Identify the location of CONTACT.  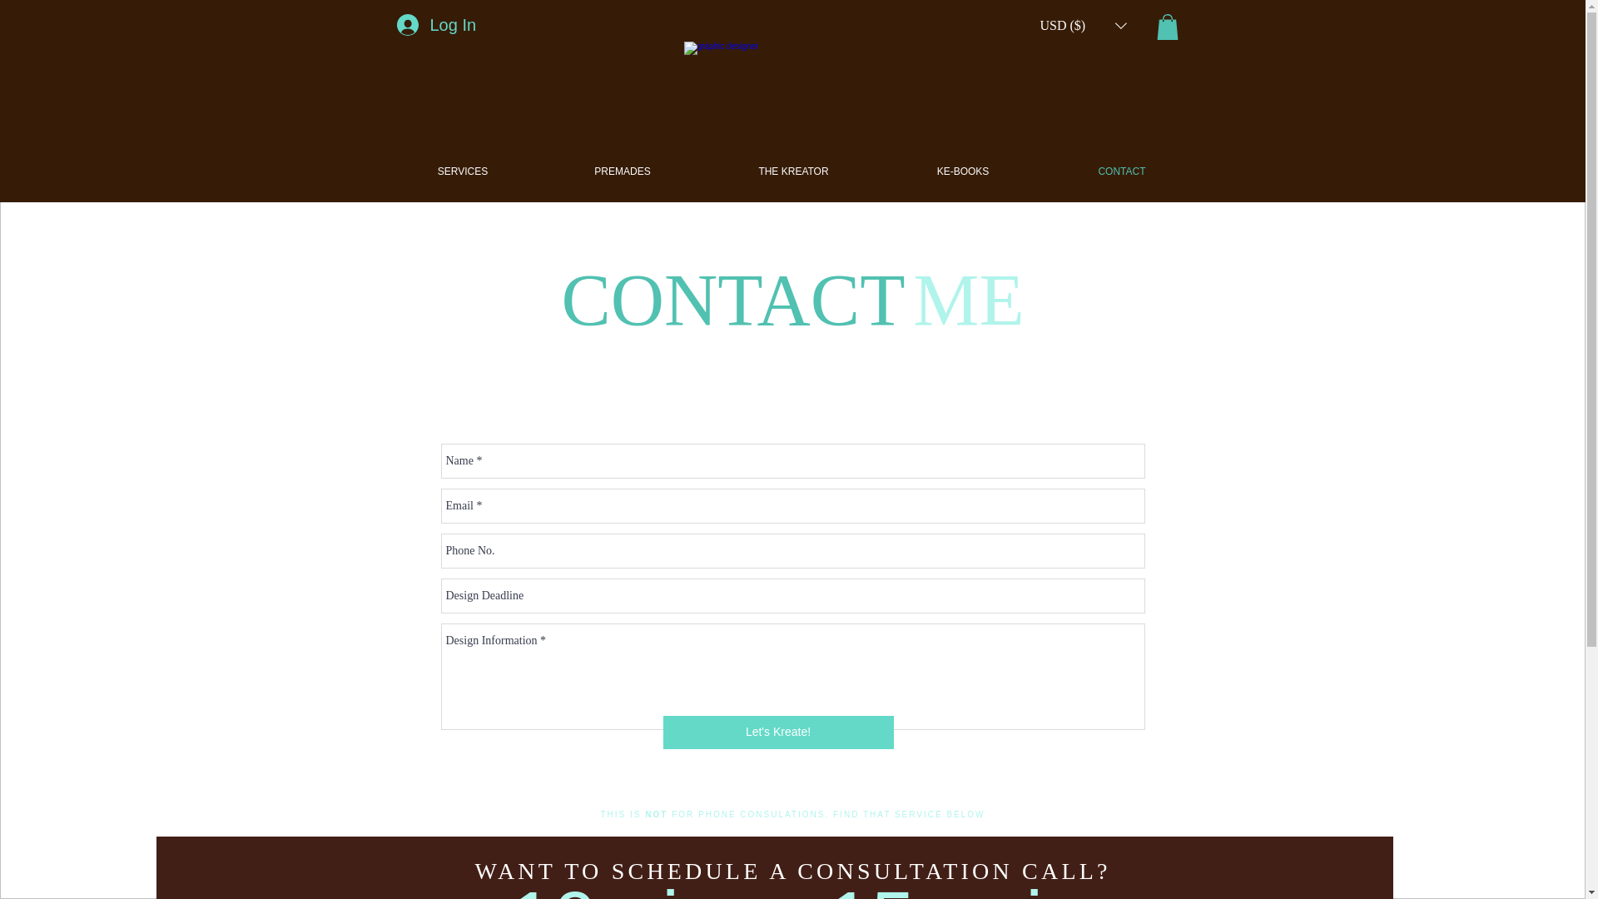
(1122, 171).